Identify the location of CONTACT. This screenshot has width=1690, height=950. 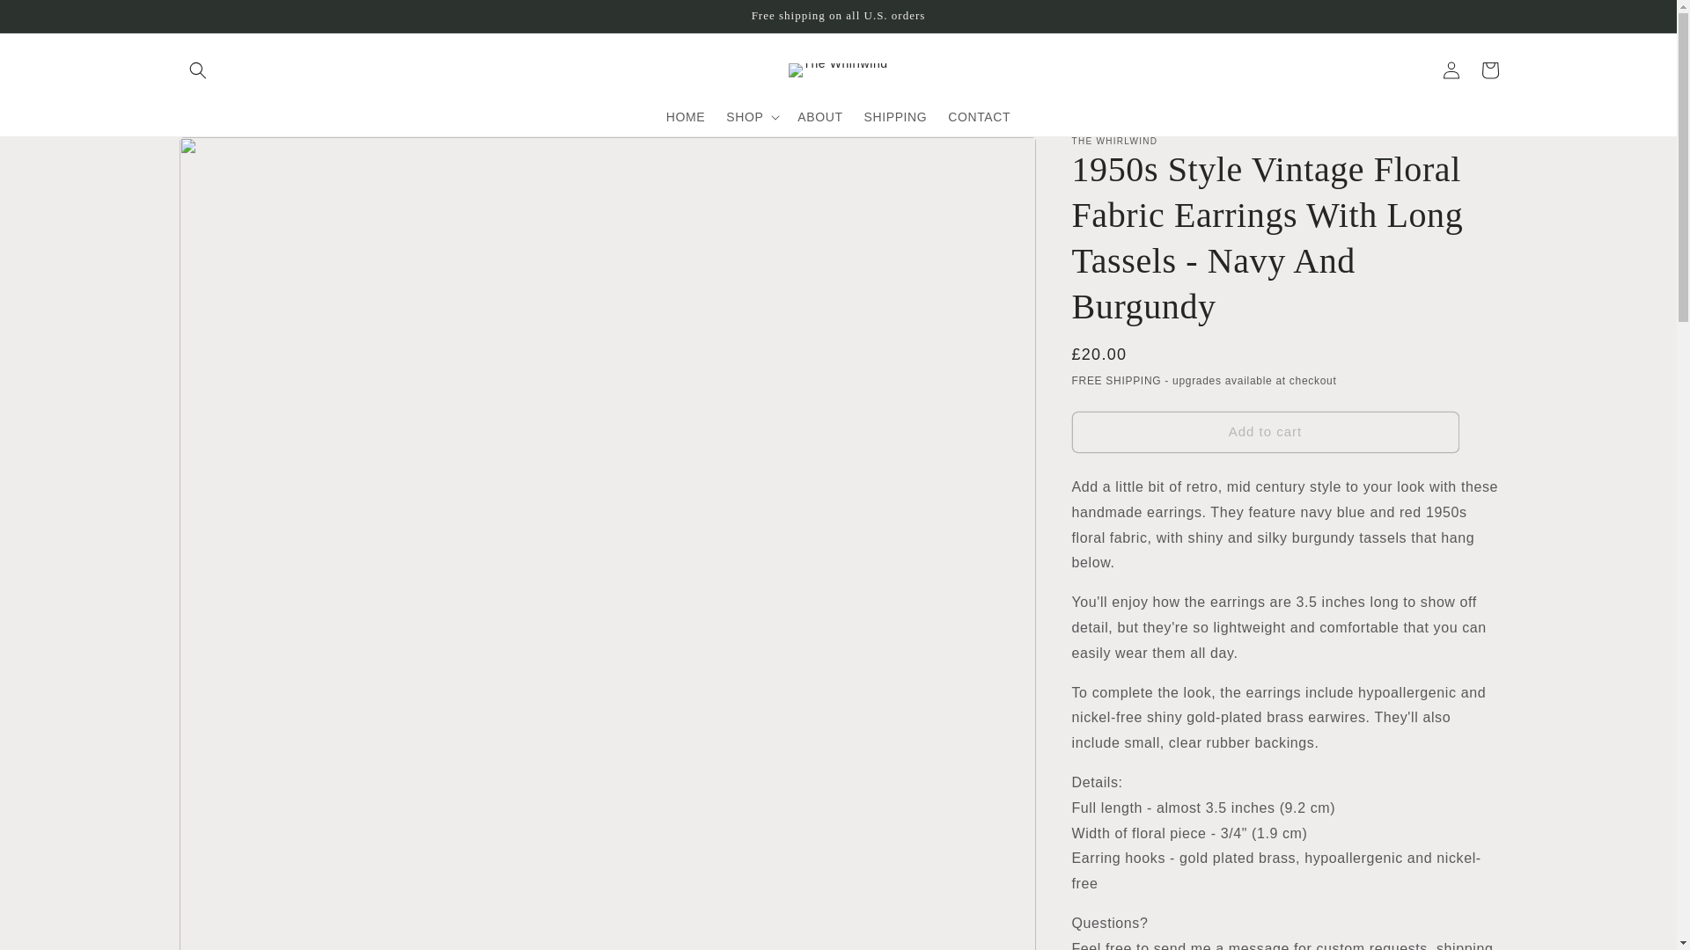
(979, 117).